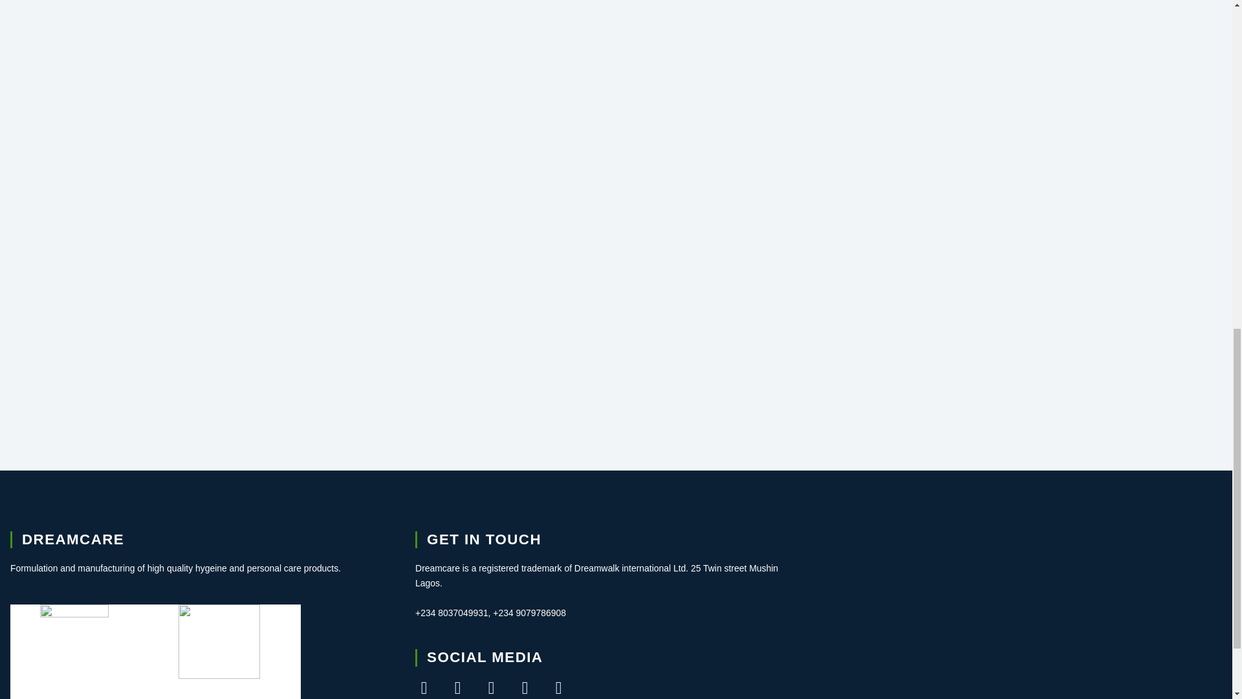 The image size is (1242, 699). Describe the element at coordinates (525, 687) in the screenshot. I see `Youtube` at that location.